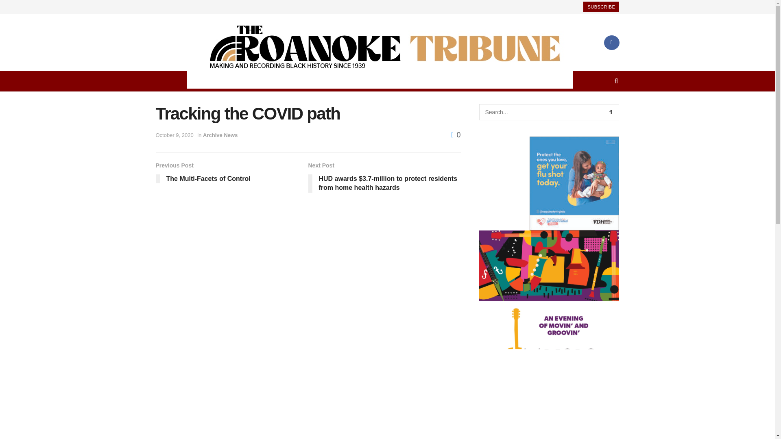  What do you see at coordinates (220, 135) in the screenshot?
I see `Archive News` at bounding box center [220, 135].